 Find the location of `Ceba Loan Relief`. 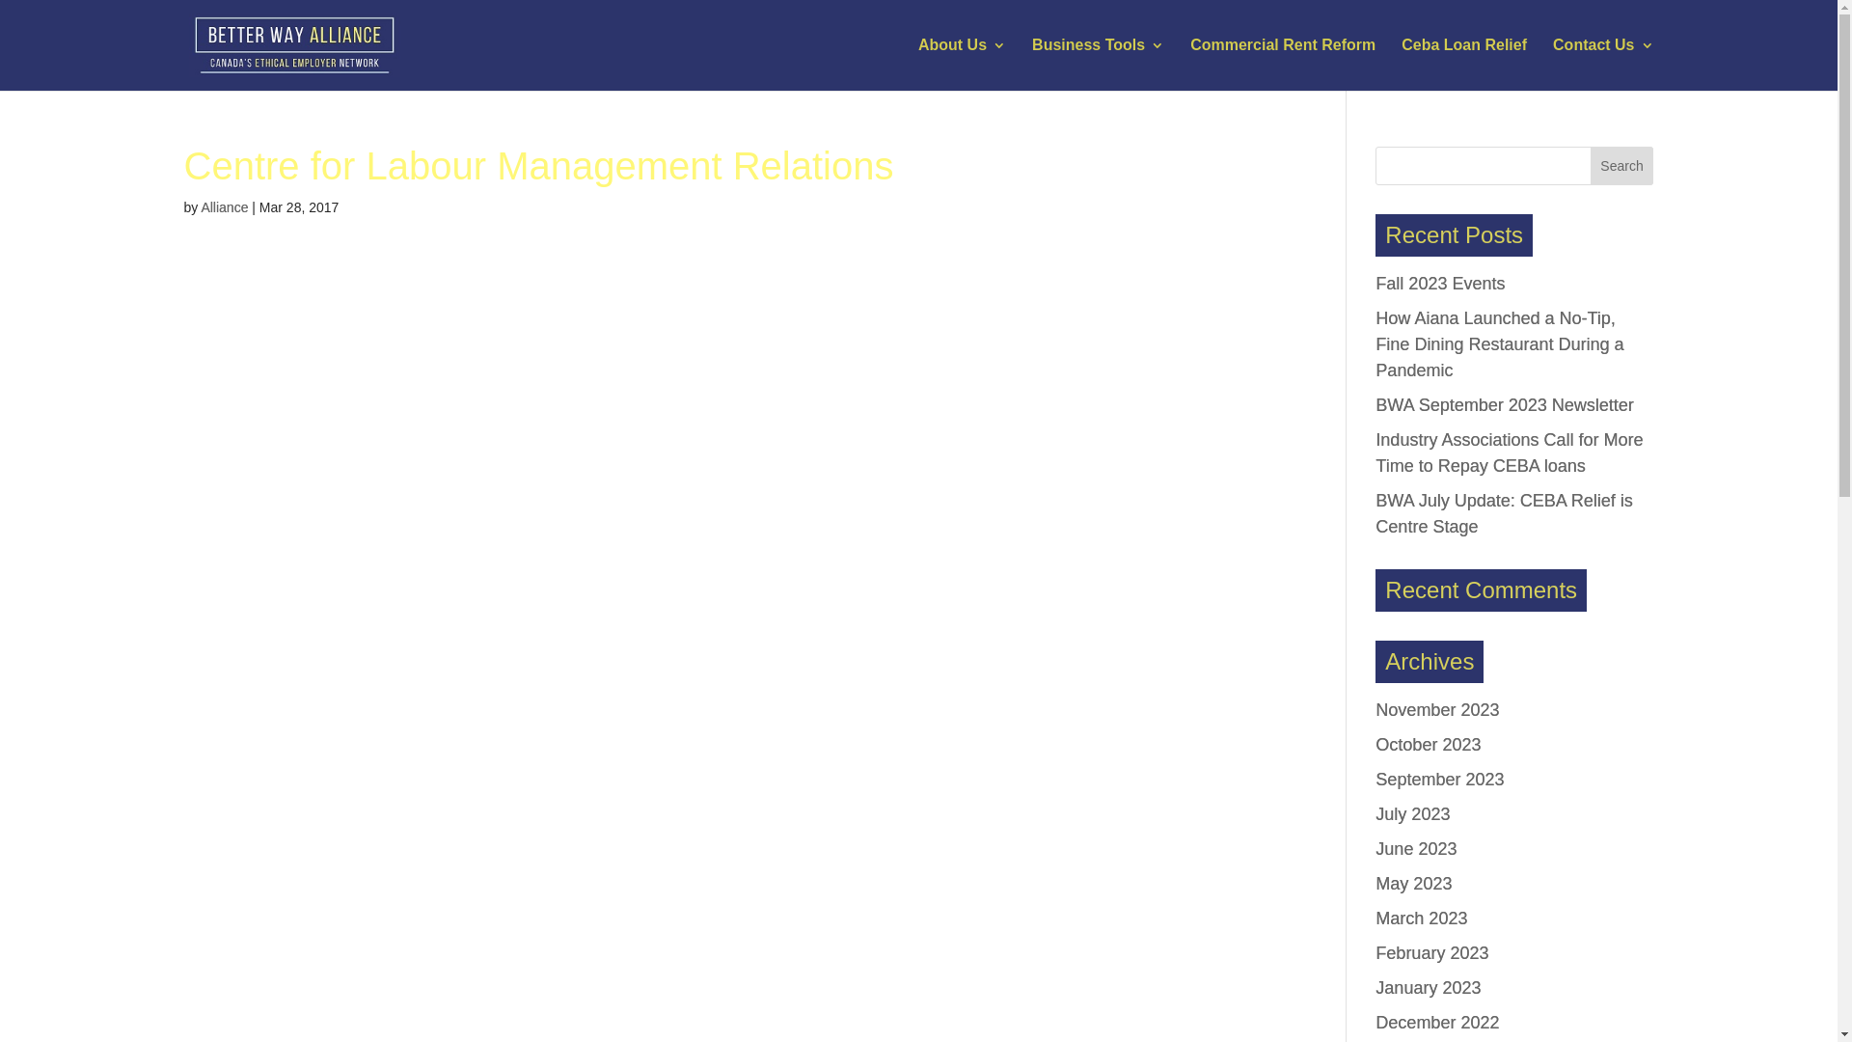

Ceba Loan Relief is located at coordinates (1464, 65).